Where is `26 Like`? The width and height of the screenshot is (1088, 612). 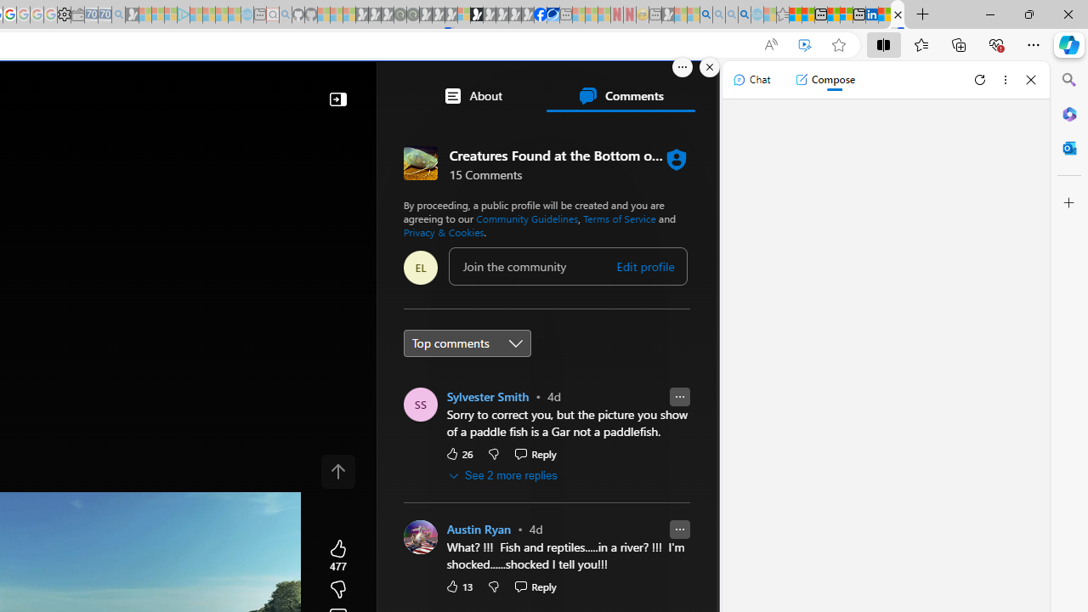 26 Like is located at coordinates (458, 453).